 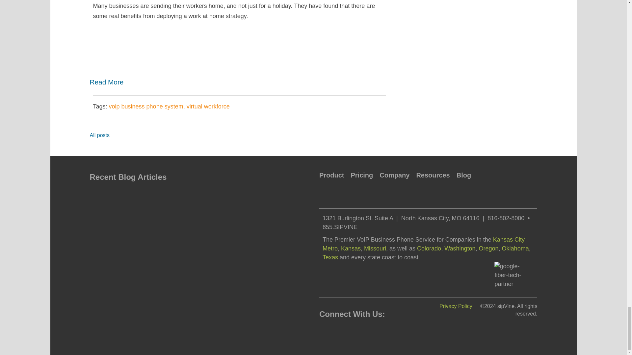 I want to click on Follow us on Facebook, so click(x=325, y=331).